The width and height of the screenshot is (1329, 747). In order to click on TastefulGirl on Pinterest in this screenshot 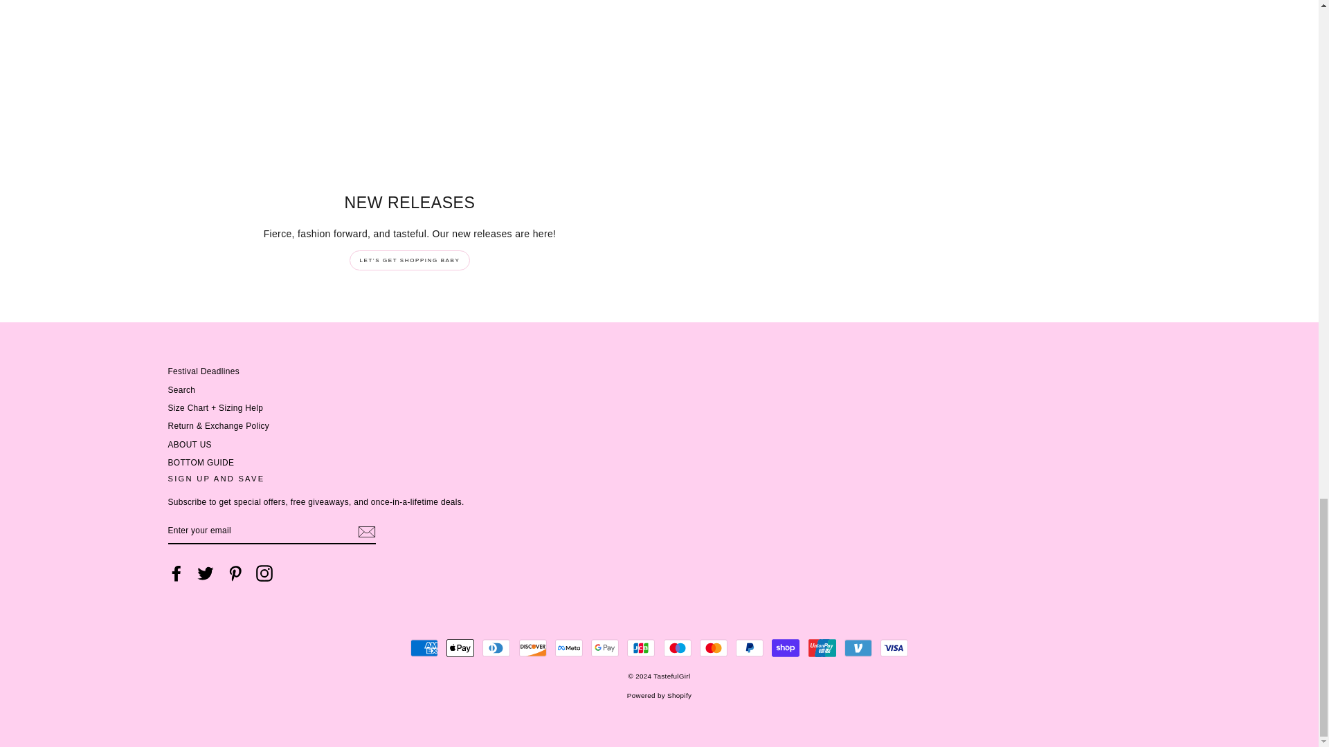, I will do `click(235, 573)`.